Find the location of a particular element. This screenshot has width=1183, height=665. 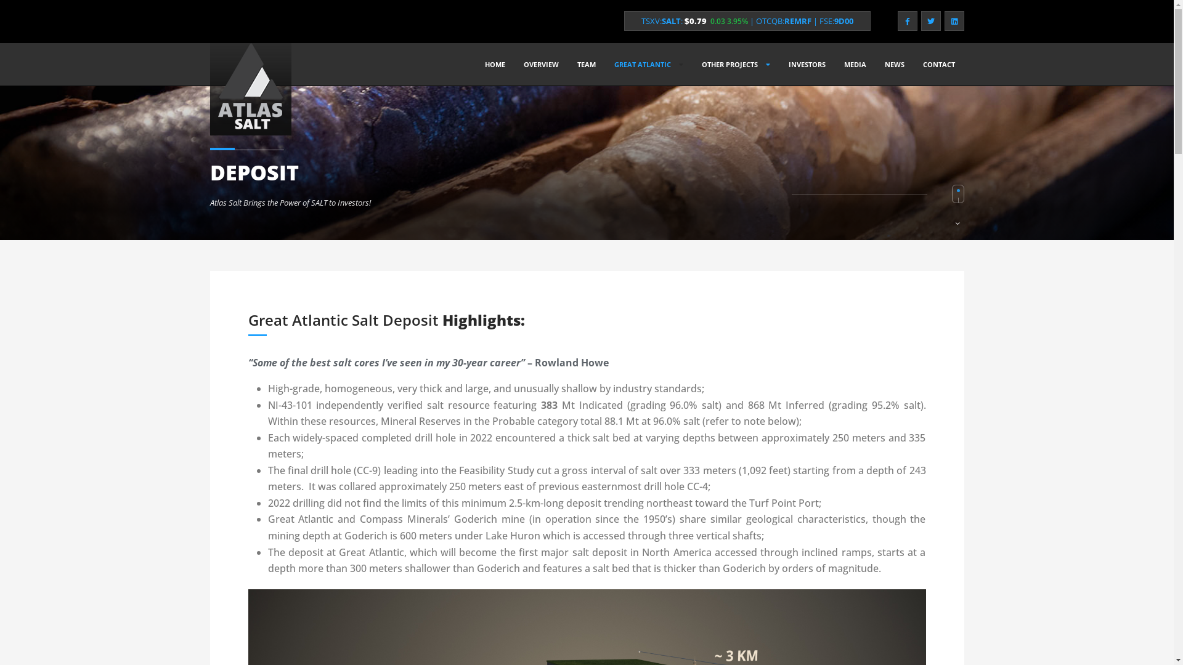

TSXV:SALT: $0.79  0.03 3.95% | OTCQB:REMRF | FSE:9D00 is located at coordinates (747, 21).